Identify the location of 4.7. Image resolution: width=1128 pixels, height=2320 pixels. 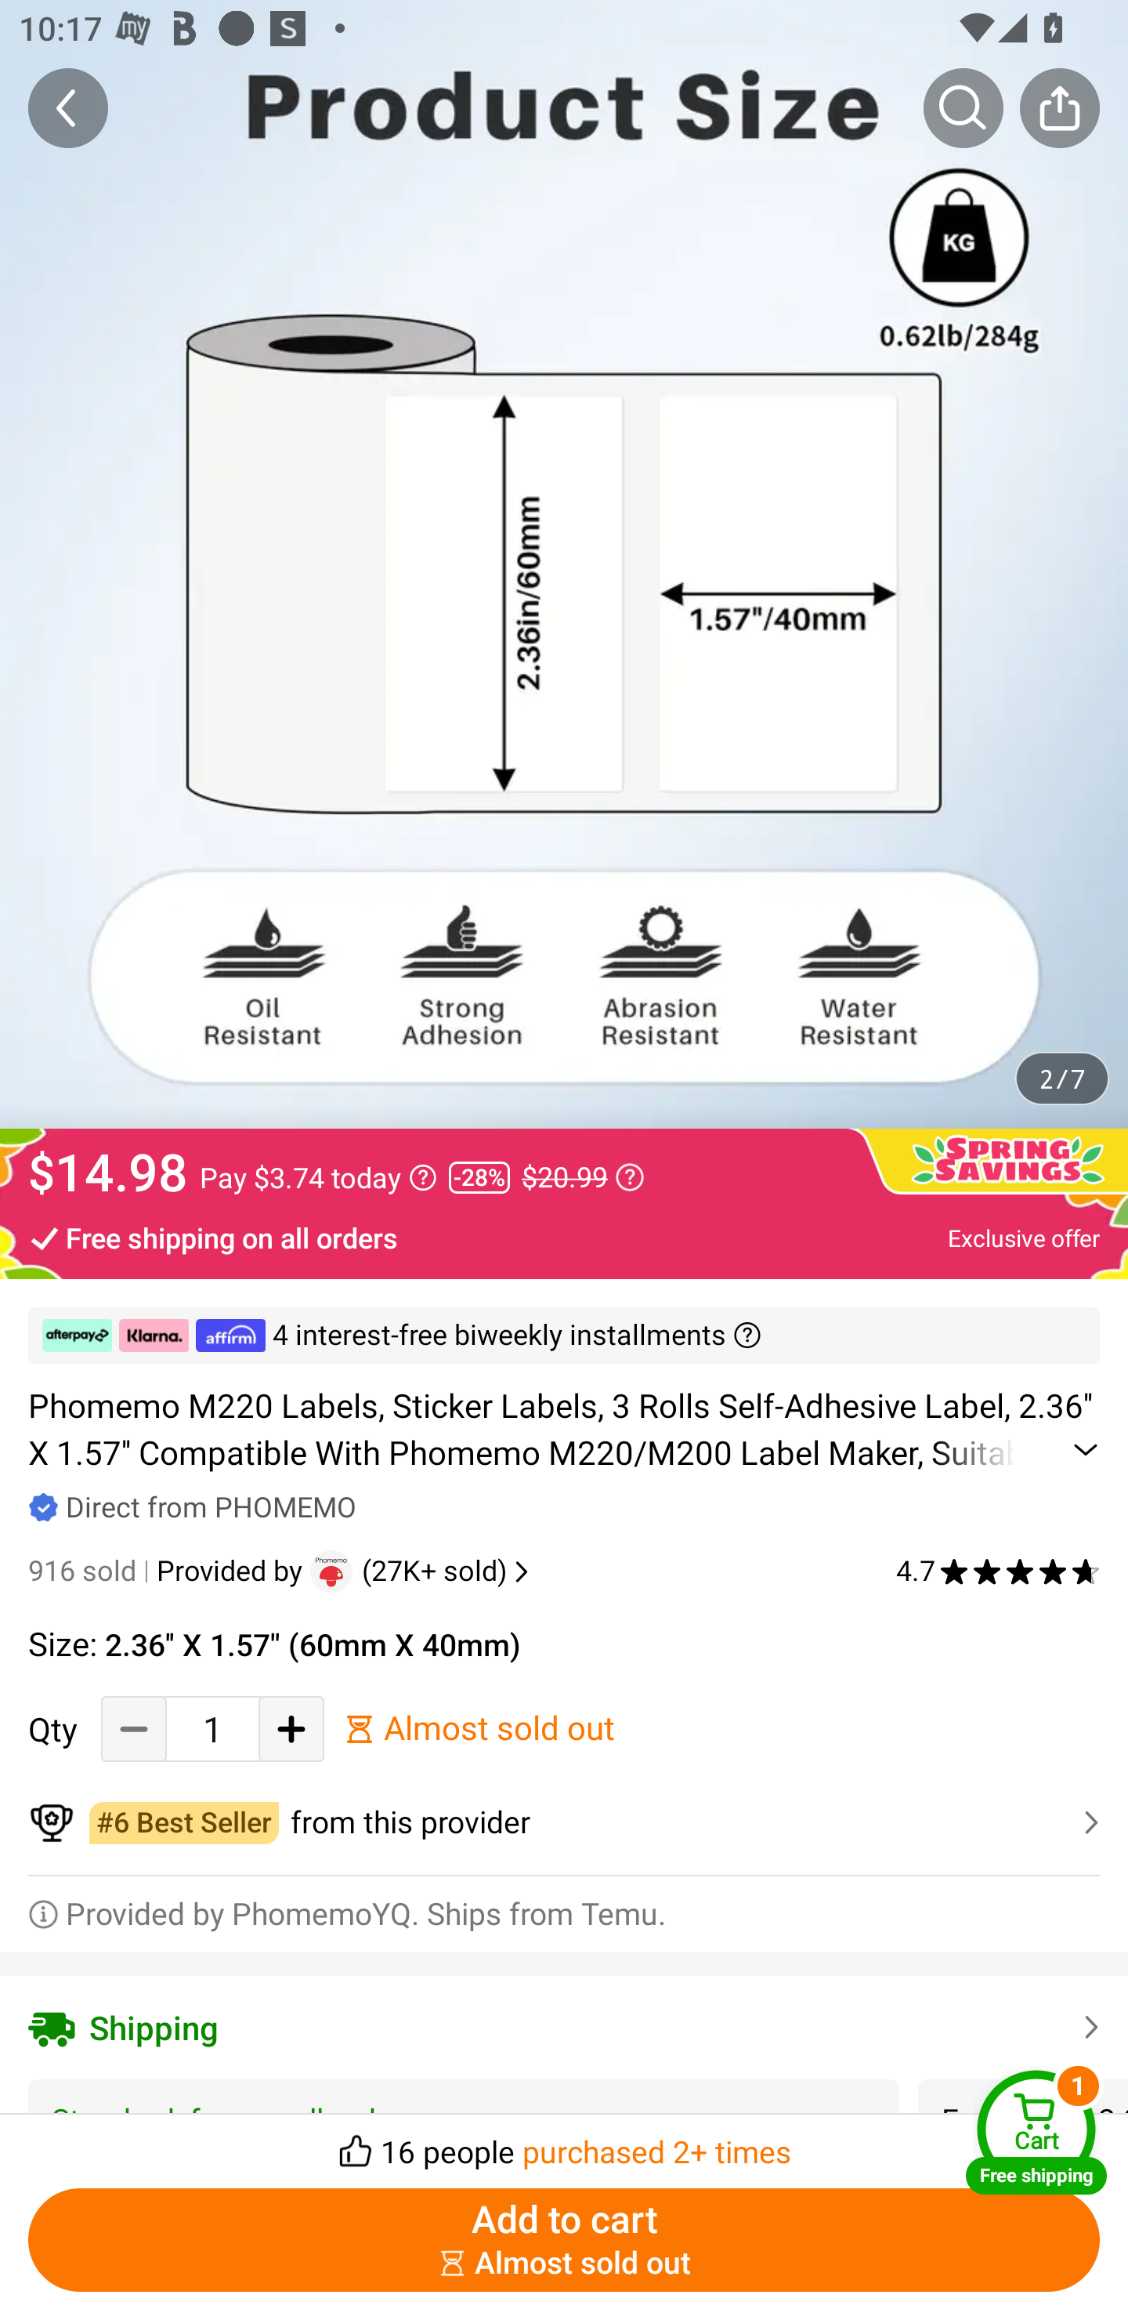
(998, 1571).